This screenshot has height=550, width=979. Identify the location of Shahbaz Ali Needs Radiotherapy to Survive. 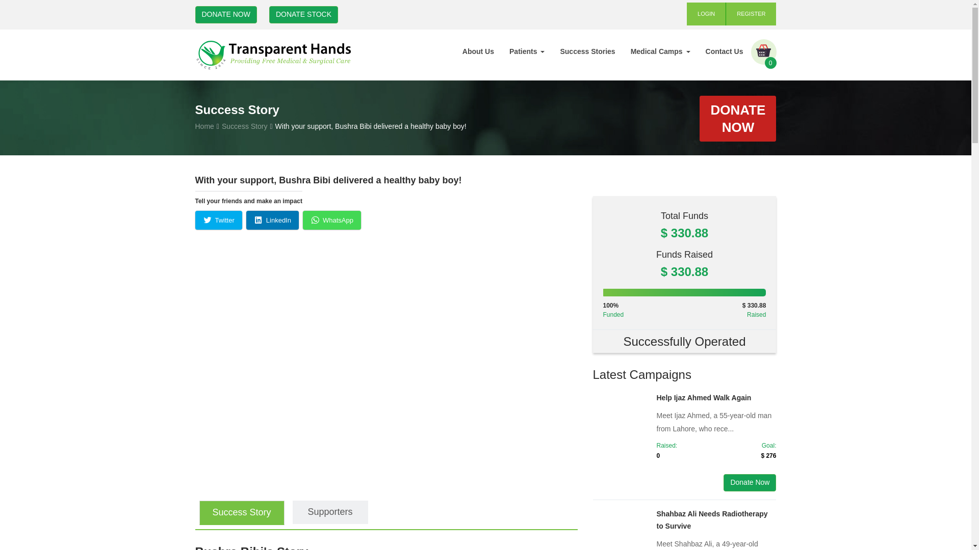
(712, 520).